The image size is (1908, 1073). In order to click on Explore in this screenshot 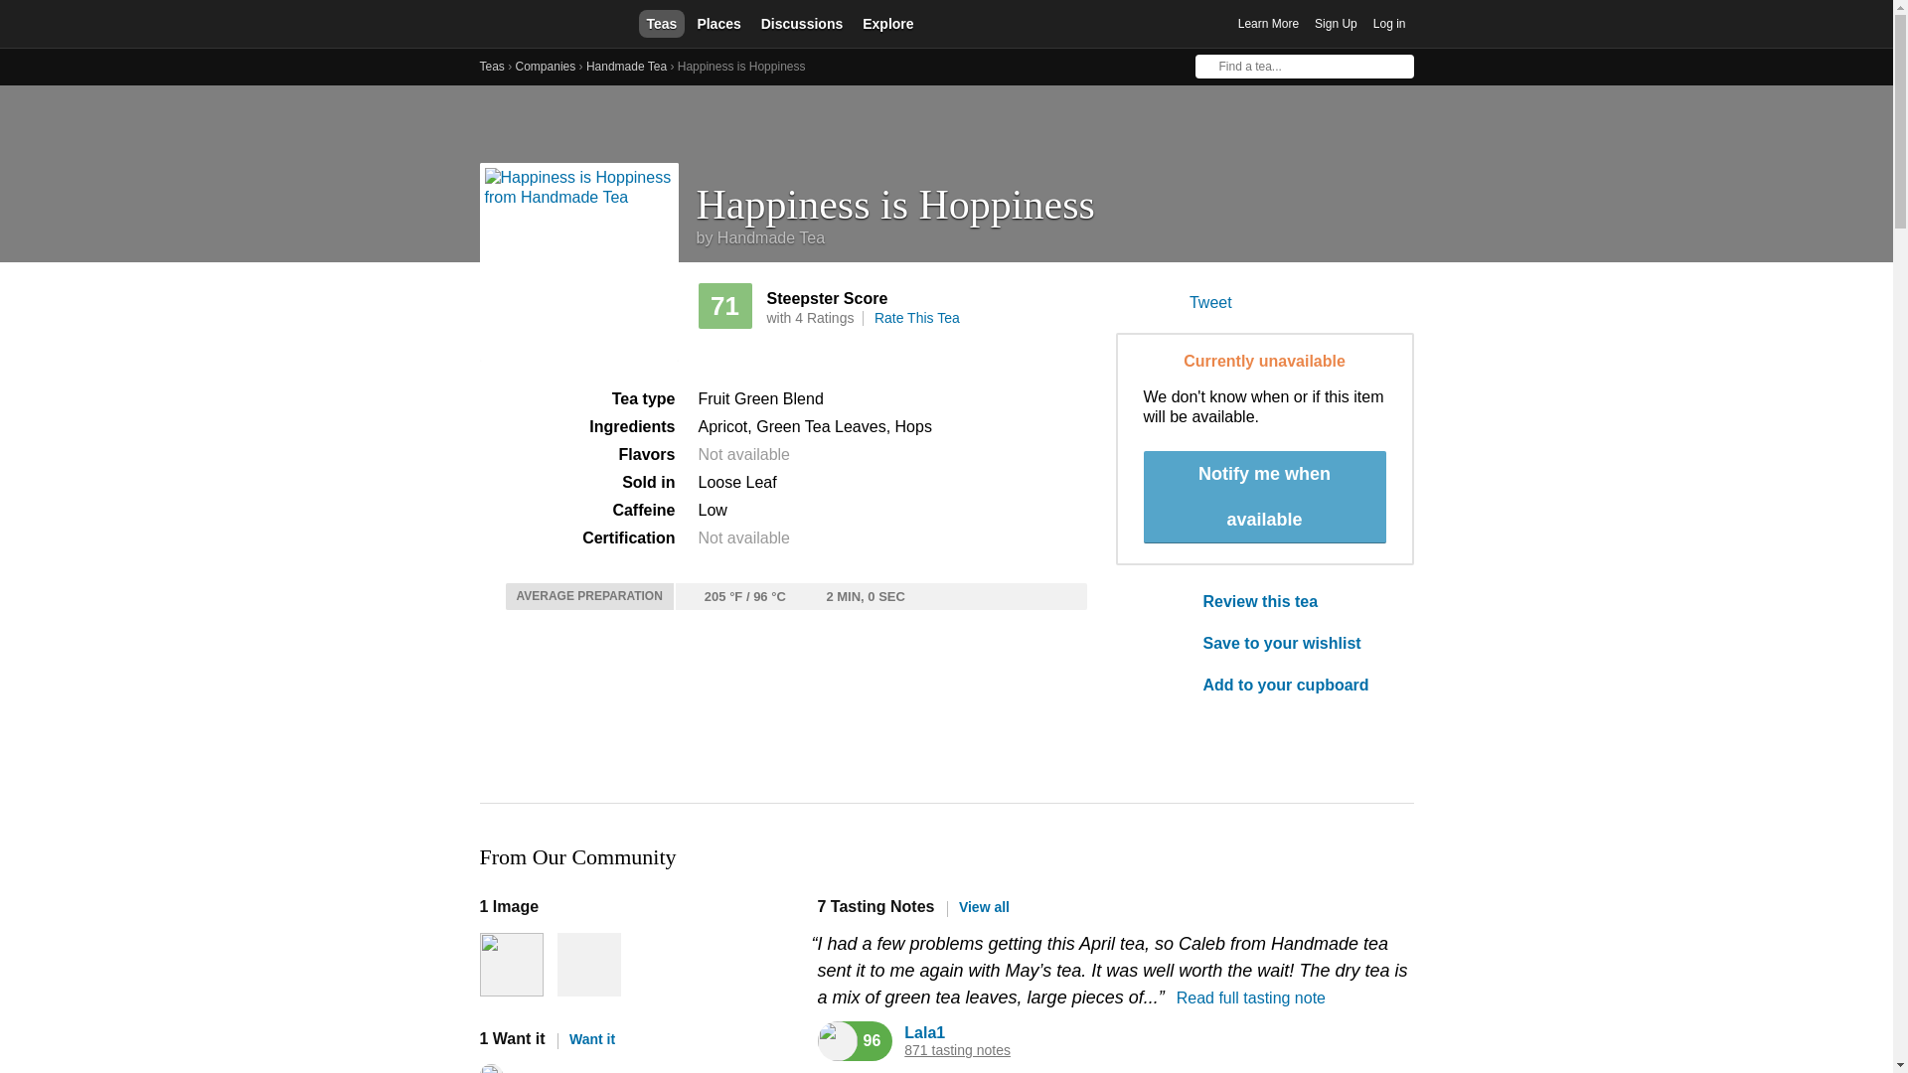, I will do `click(888, 23)`.